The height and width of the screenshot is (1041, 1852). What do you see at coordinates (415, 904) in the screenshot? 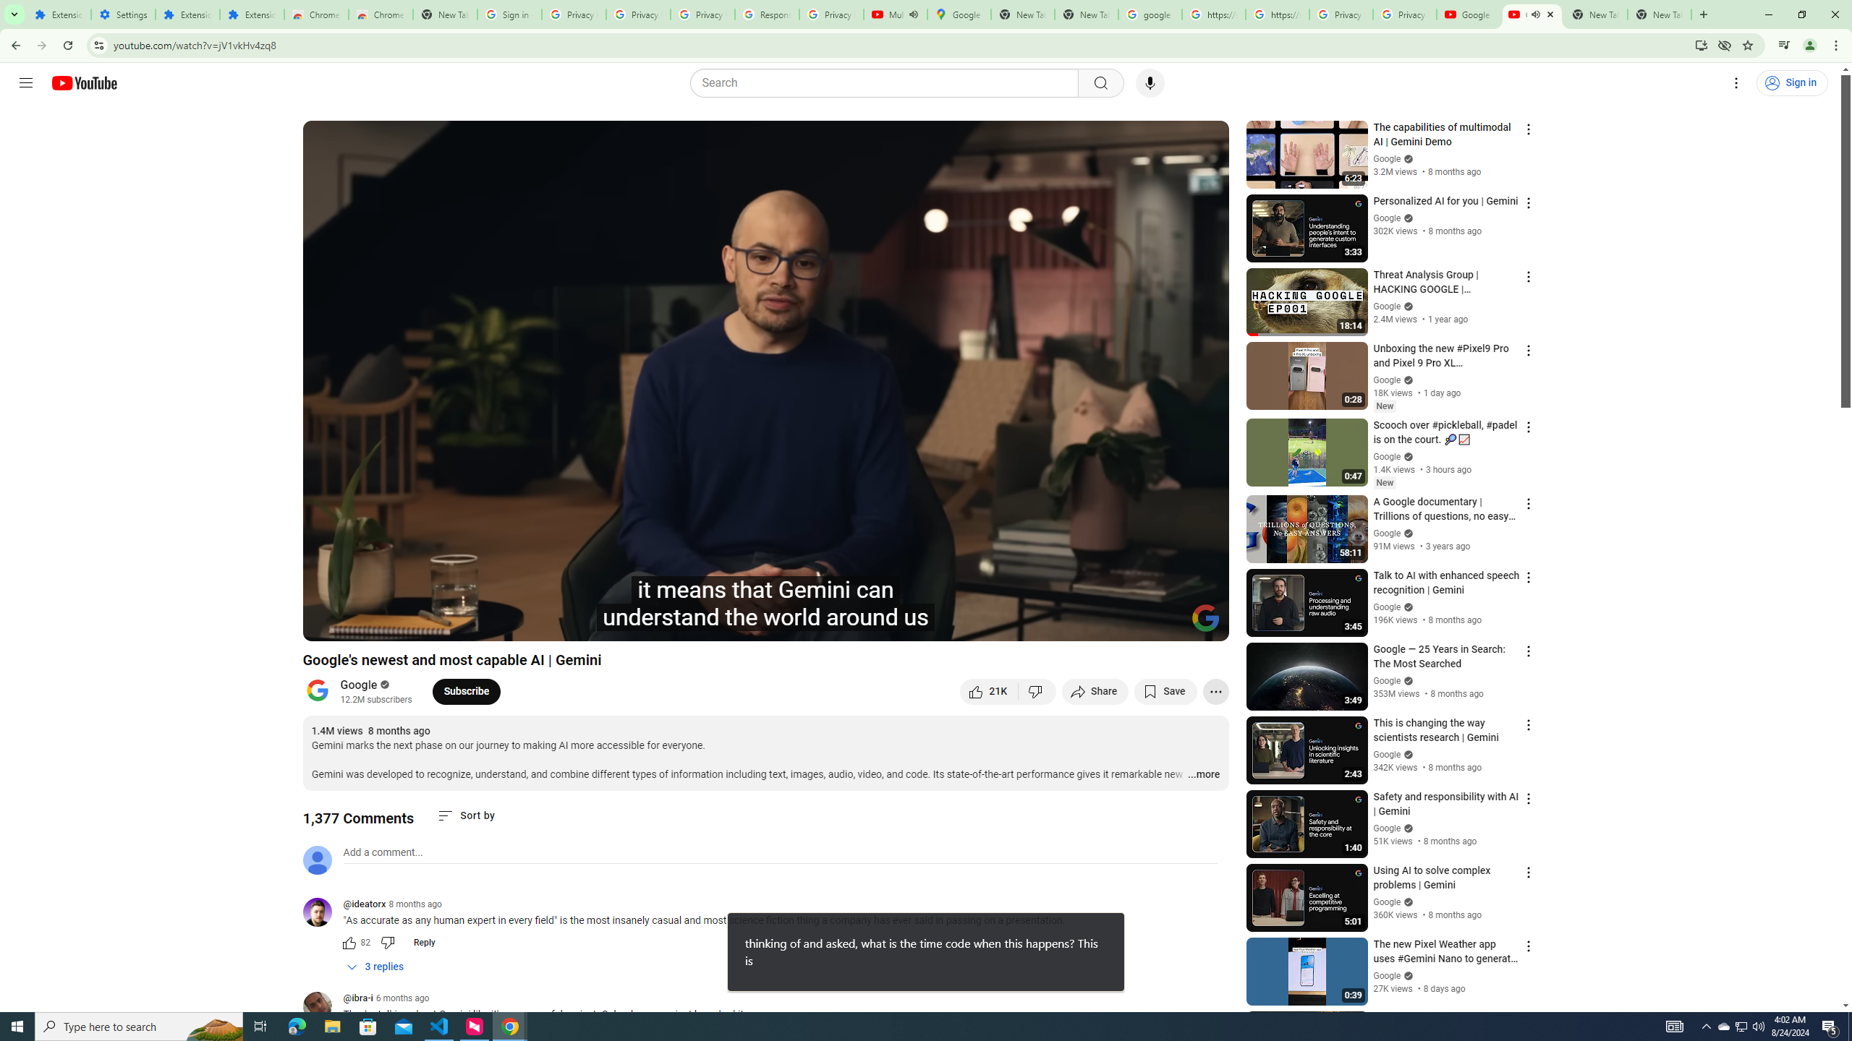
I see `8 months ago` at bounding box center [415, 904].